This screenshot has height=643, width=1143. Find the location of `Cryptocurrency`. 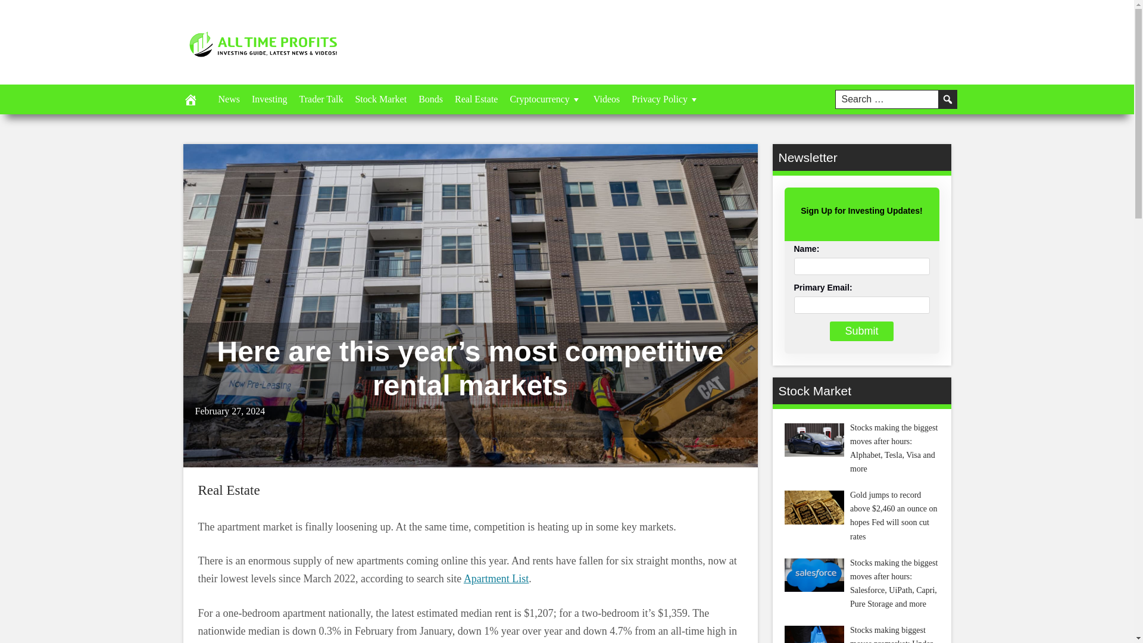

Cryptocurrency is located at coordinates (545, 99).